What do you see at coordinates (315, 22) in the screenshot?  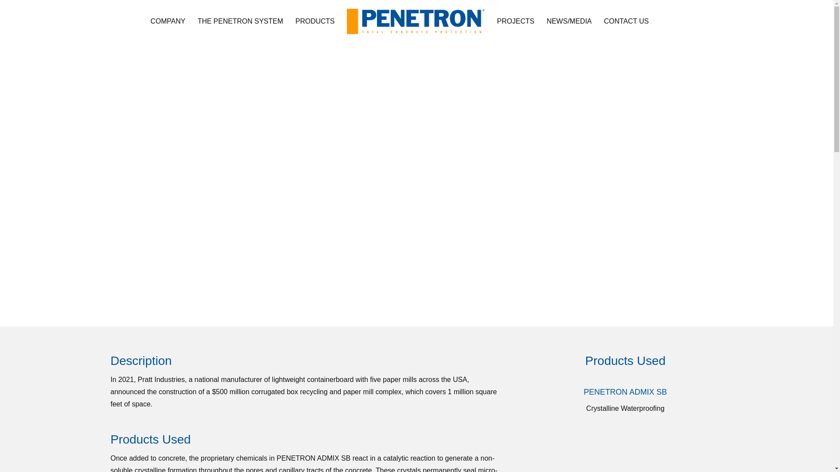 I see `PRODUCTS` at bounding box center [315, 22].